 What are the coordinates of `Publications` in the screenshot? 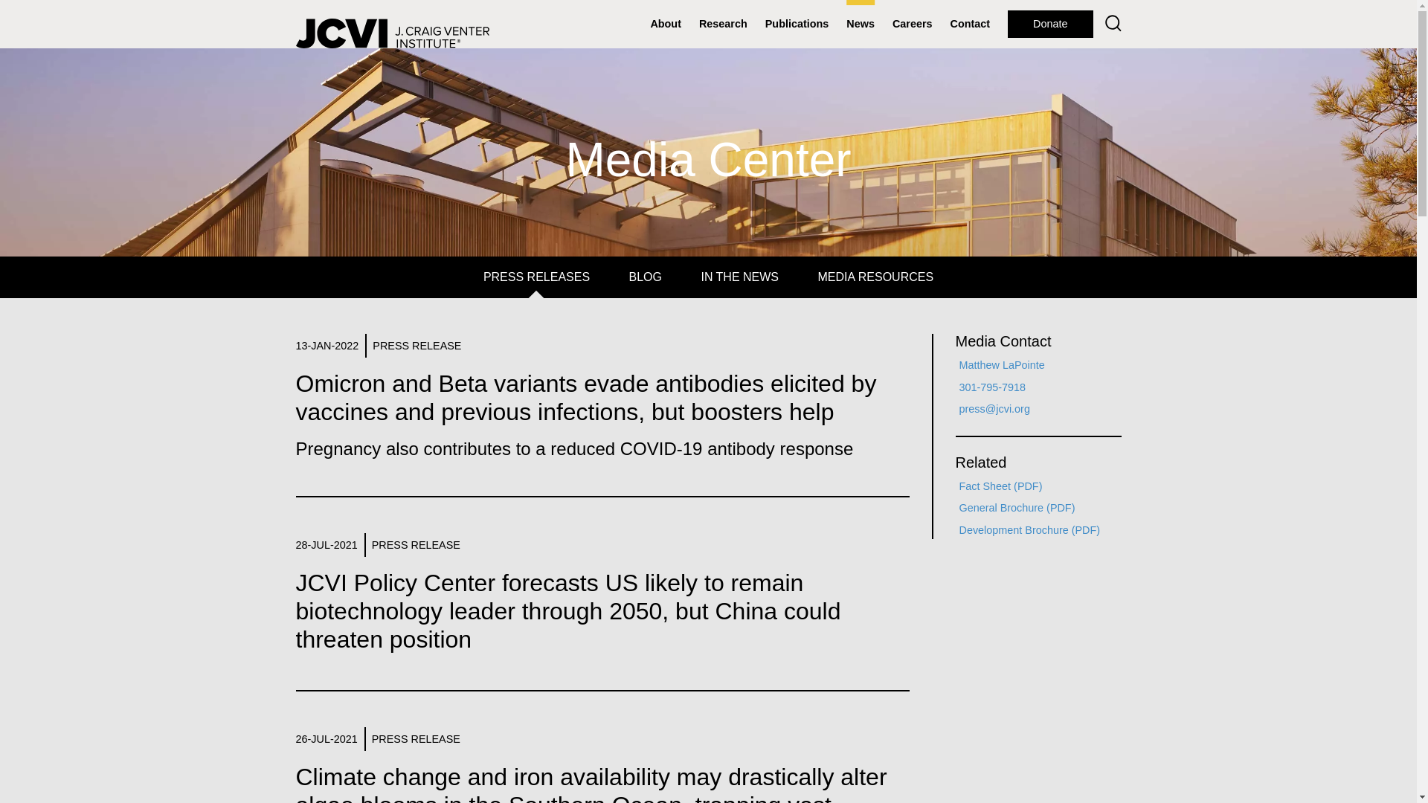 It's located at (797, 24).